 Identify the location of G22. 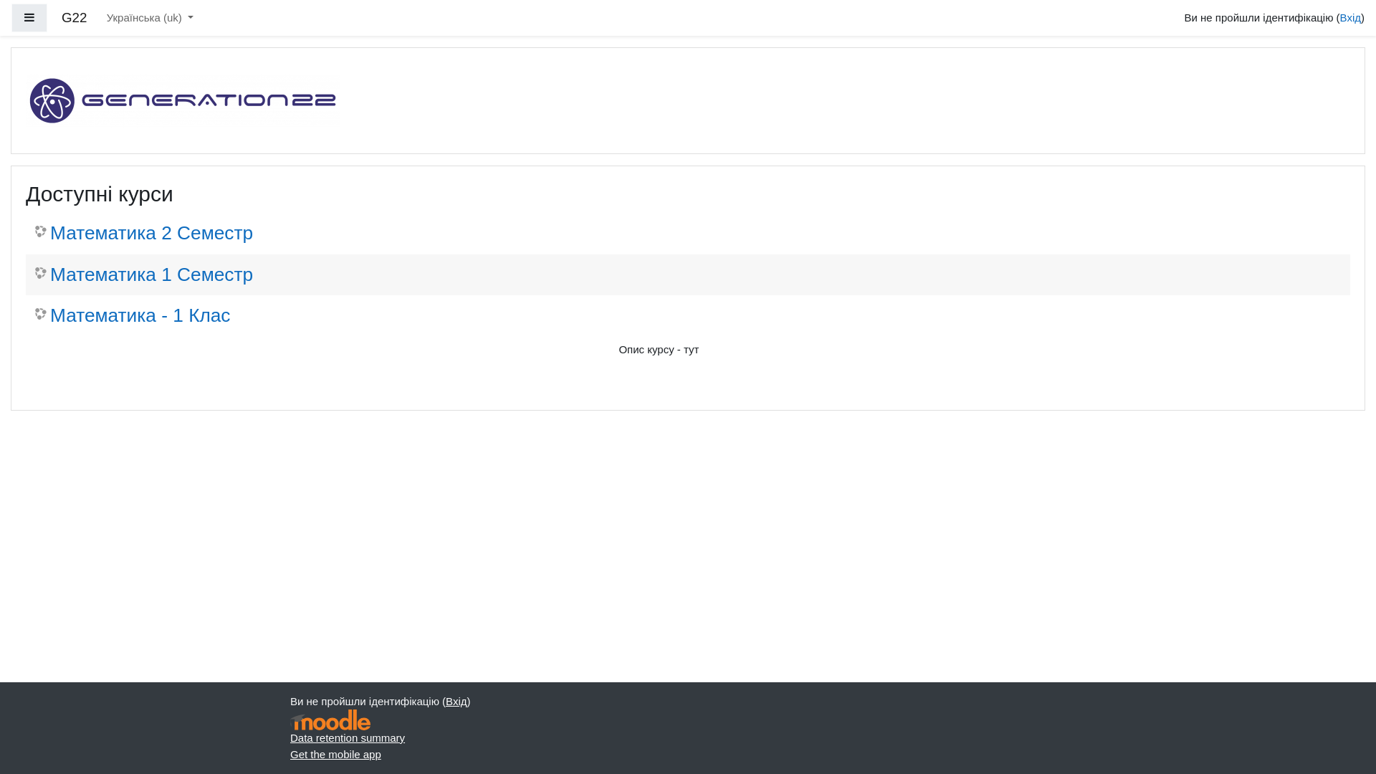
(75, 19).